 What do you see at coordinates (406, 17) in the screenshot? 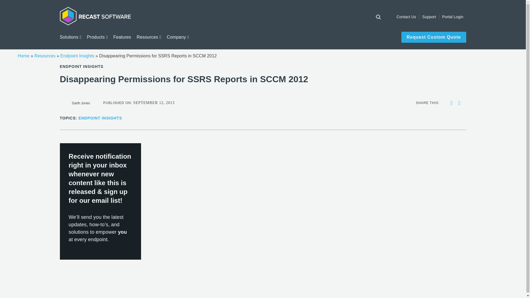
I see `Contact Us` at bounding box center [406, 17].